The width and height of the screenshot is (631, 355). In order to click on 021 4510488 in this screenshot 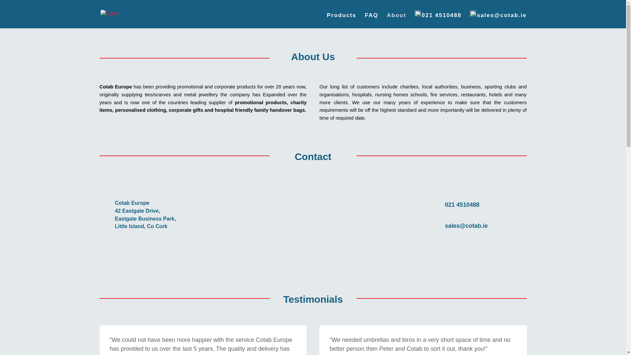, I will do `click(438, 19)`.